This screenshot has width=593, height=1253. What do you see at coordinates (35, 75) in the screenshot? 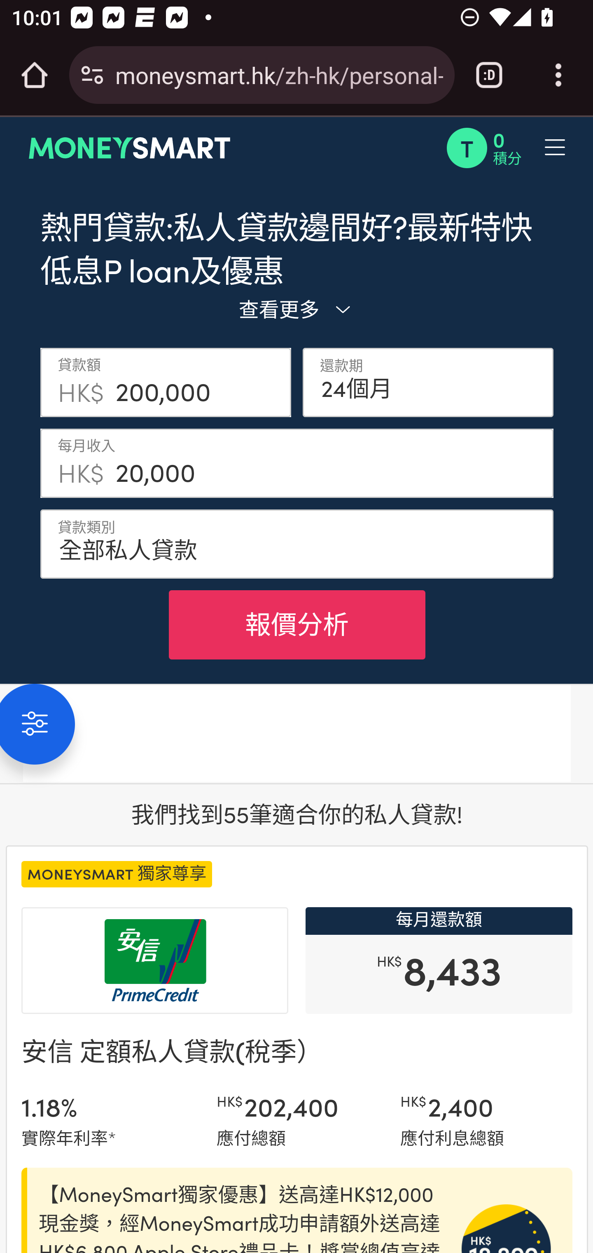
I see `Open the home page` at bounding box center [35, 75].